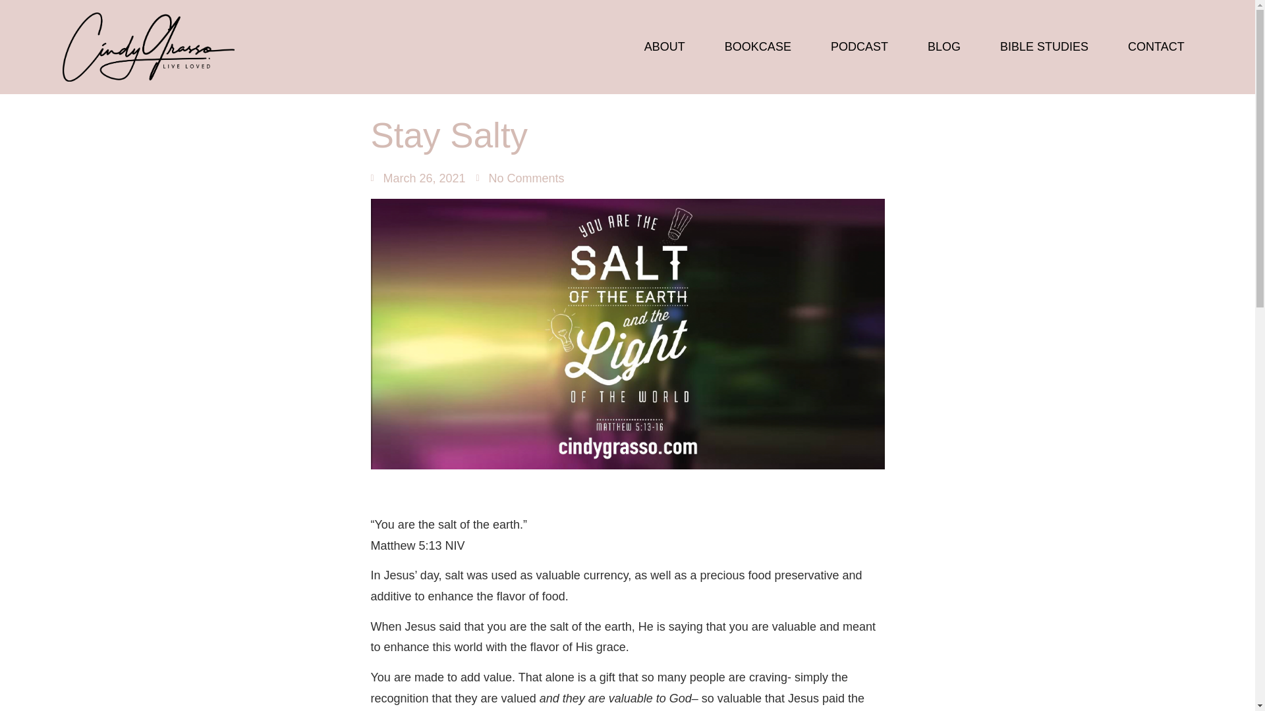  Describe the element at coordinates (520, 178) in the screenshot. I see `No Comments` at that location.